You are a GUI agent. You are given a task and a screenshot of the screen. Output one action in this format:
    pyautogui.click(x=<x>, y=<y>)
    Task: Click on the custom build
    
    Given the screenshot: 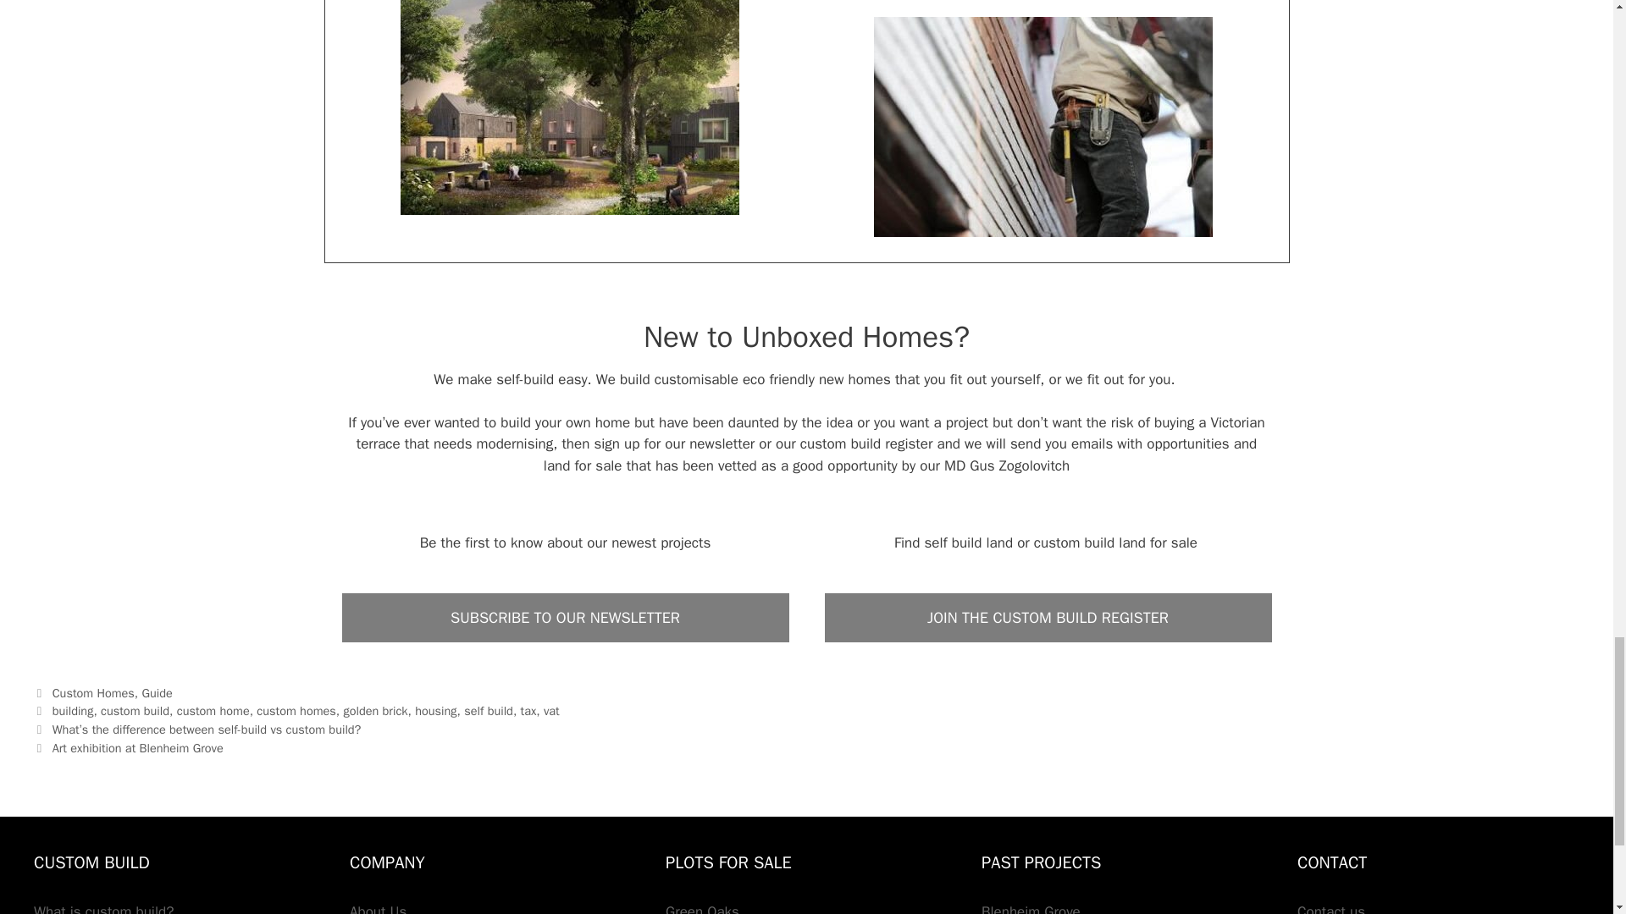 What is the action you would take?
    pyautogui.click(x=135, y=710)
    